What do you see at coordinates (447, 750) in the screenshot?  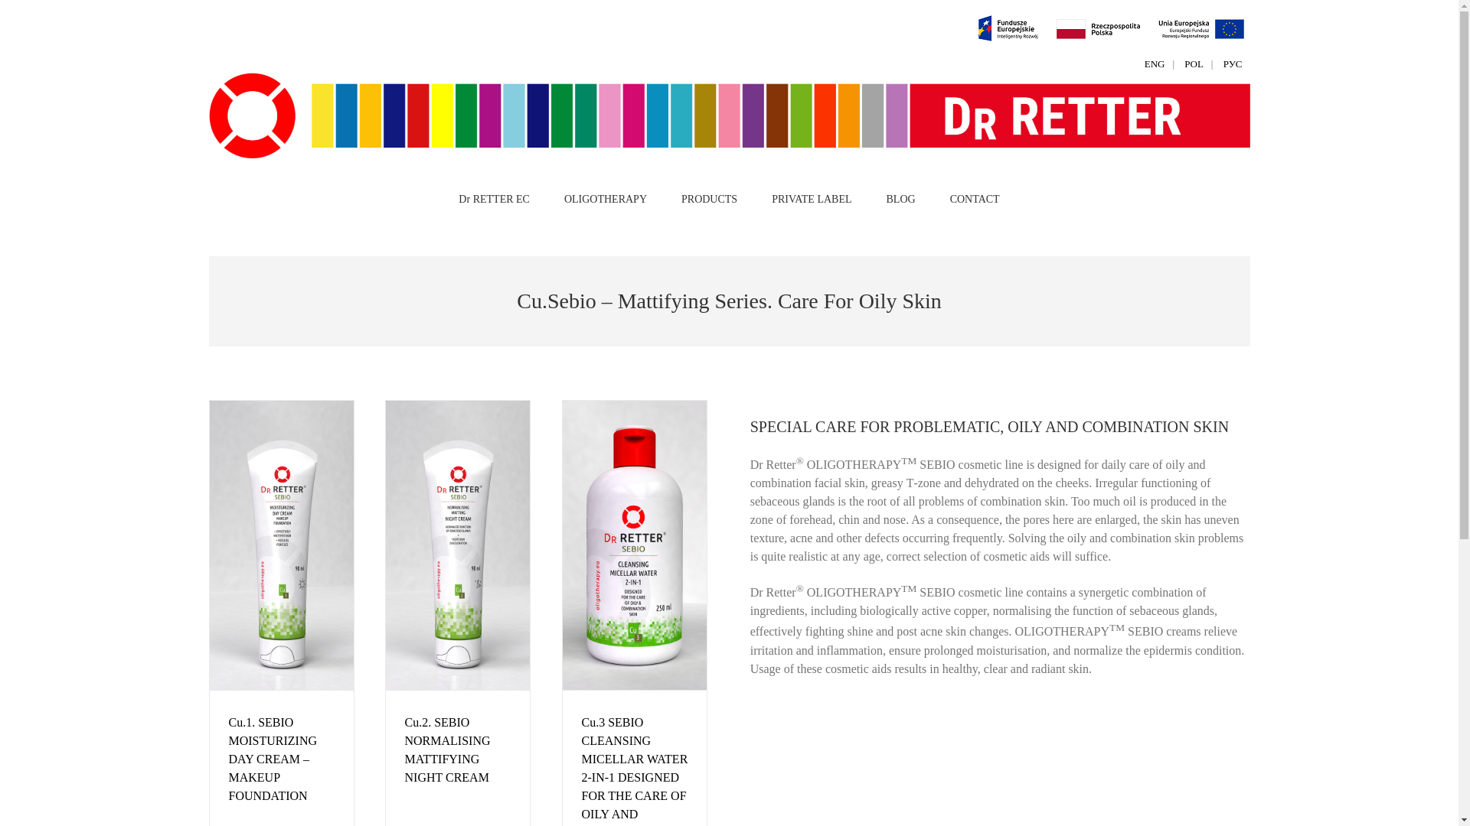 I see `Cu.2. SEBIO NORMALISING MATTIFYING NIGHT CREAM` at bounding box center [447, 750].